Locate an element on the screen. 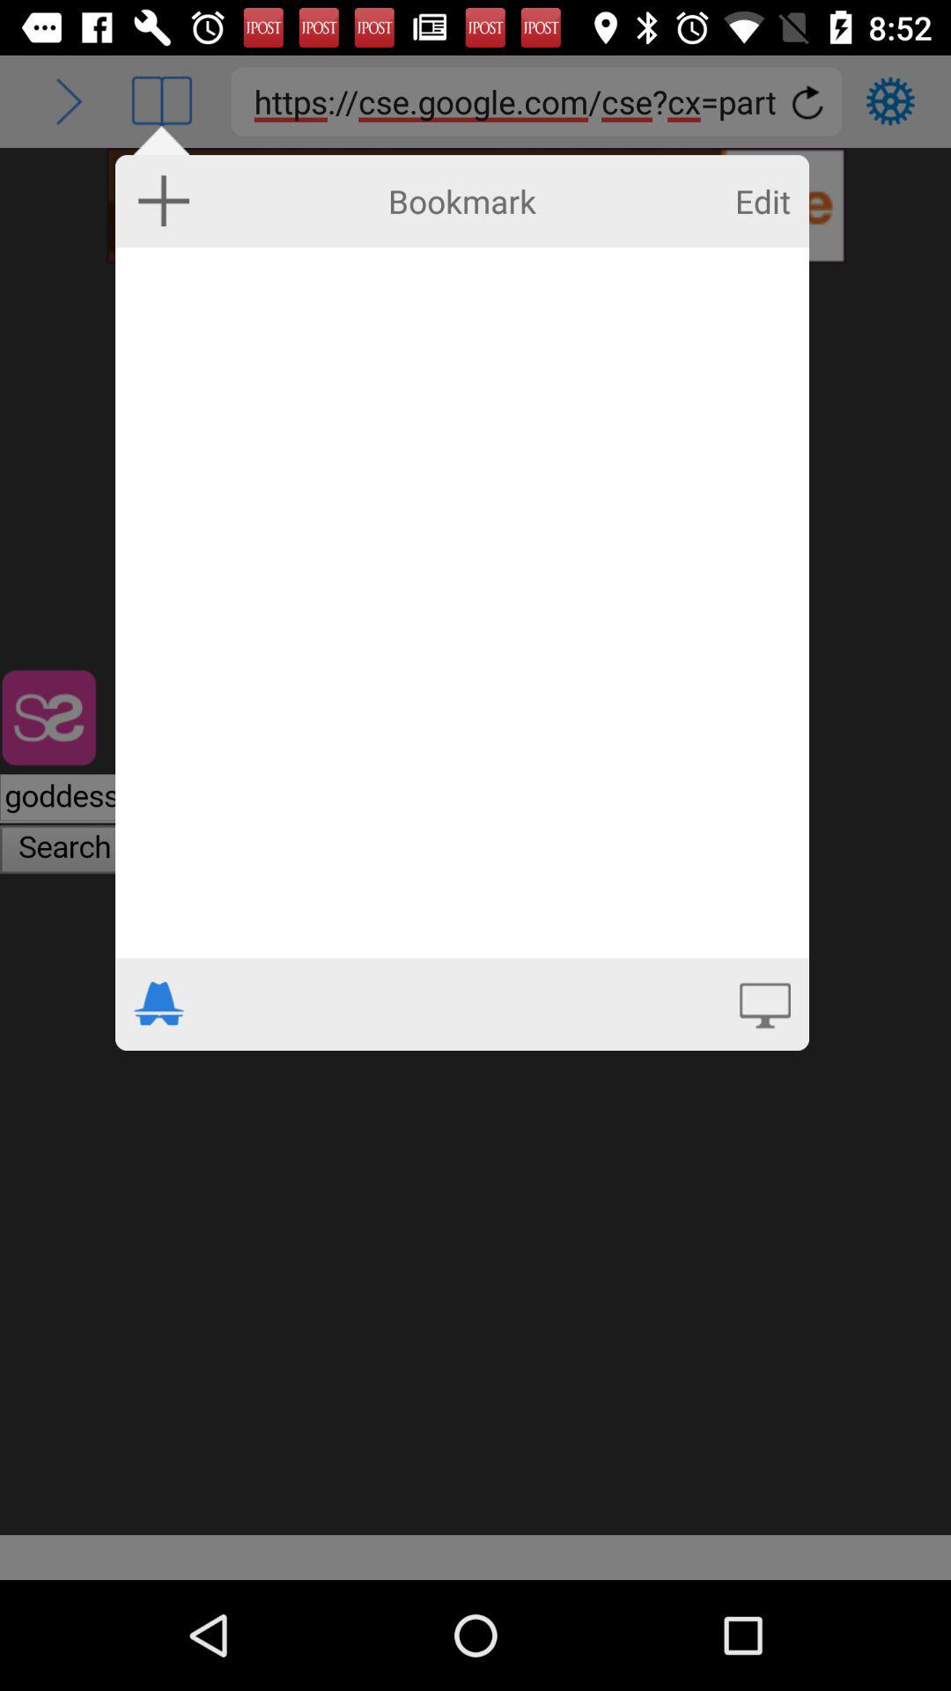 Image resolution: width=951 pixels, height=1691 pixels. open icon to the right of bookmark icon is located at coordinates (763, 201).